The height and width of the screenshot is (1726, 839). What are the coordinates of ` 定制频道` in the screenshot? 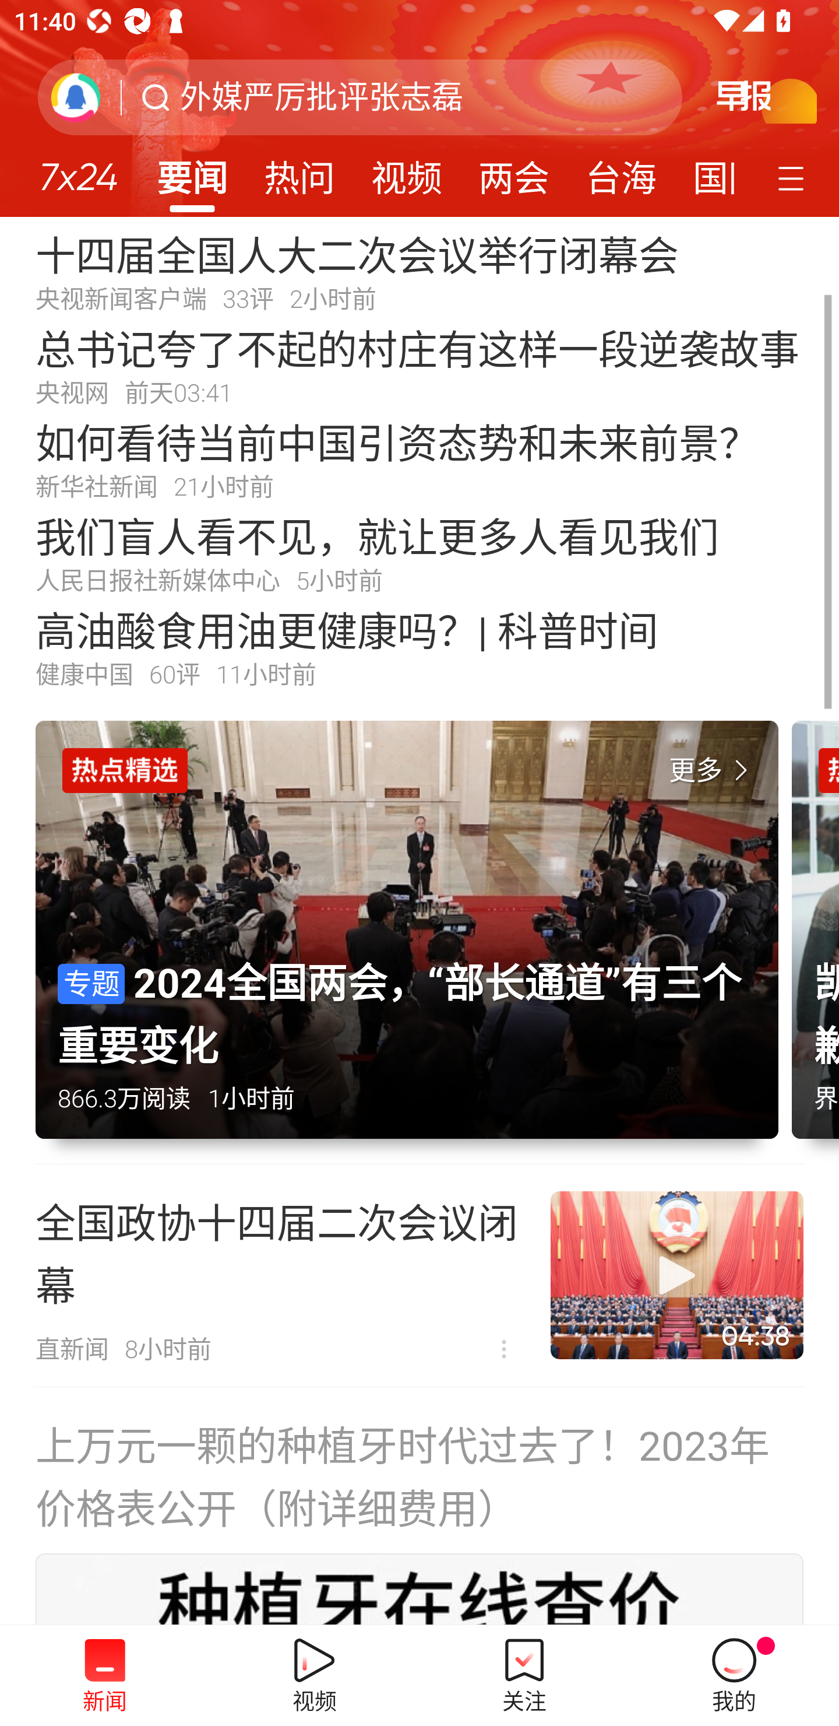 It's located at (794, 177).